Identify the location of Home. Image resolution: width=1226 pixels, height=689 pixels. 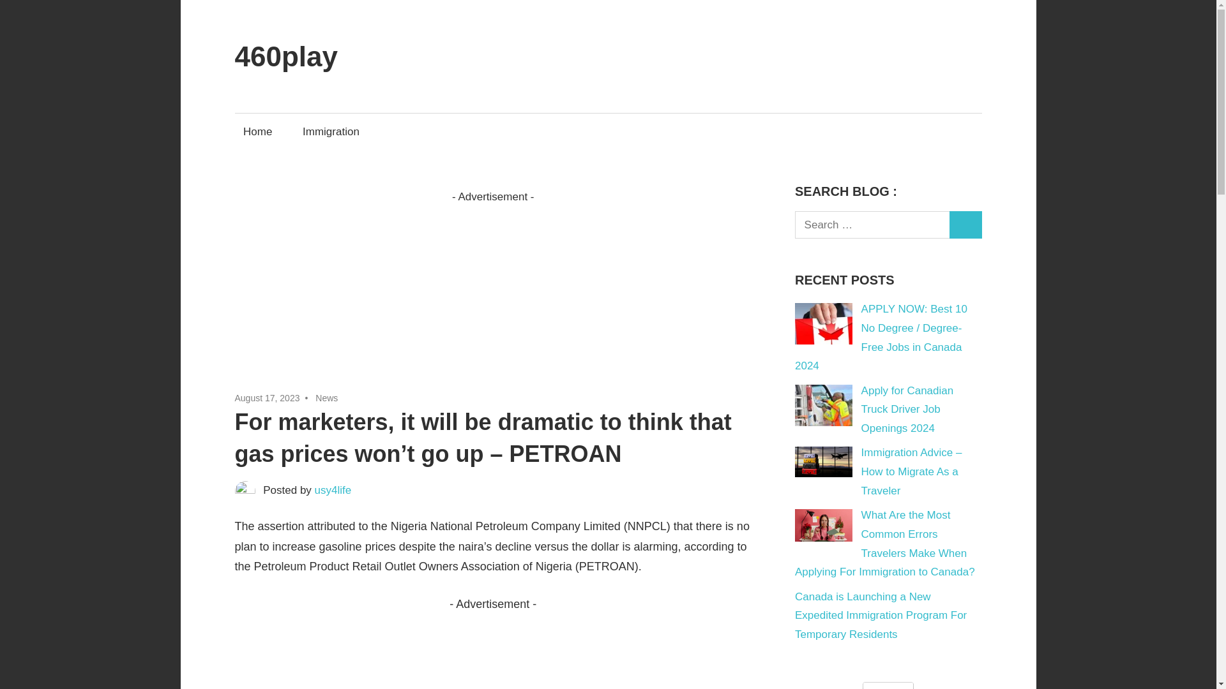
(258, 131).